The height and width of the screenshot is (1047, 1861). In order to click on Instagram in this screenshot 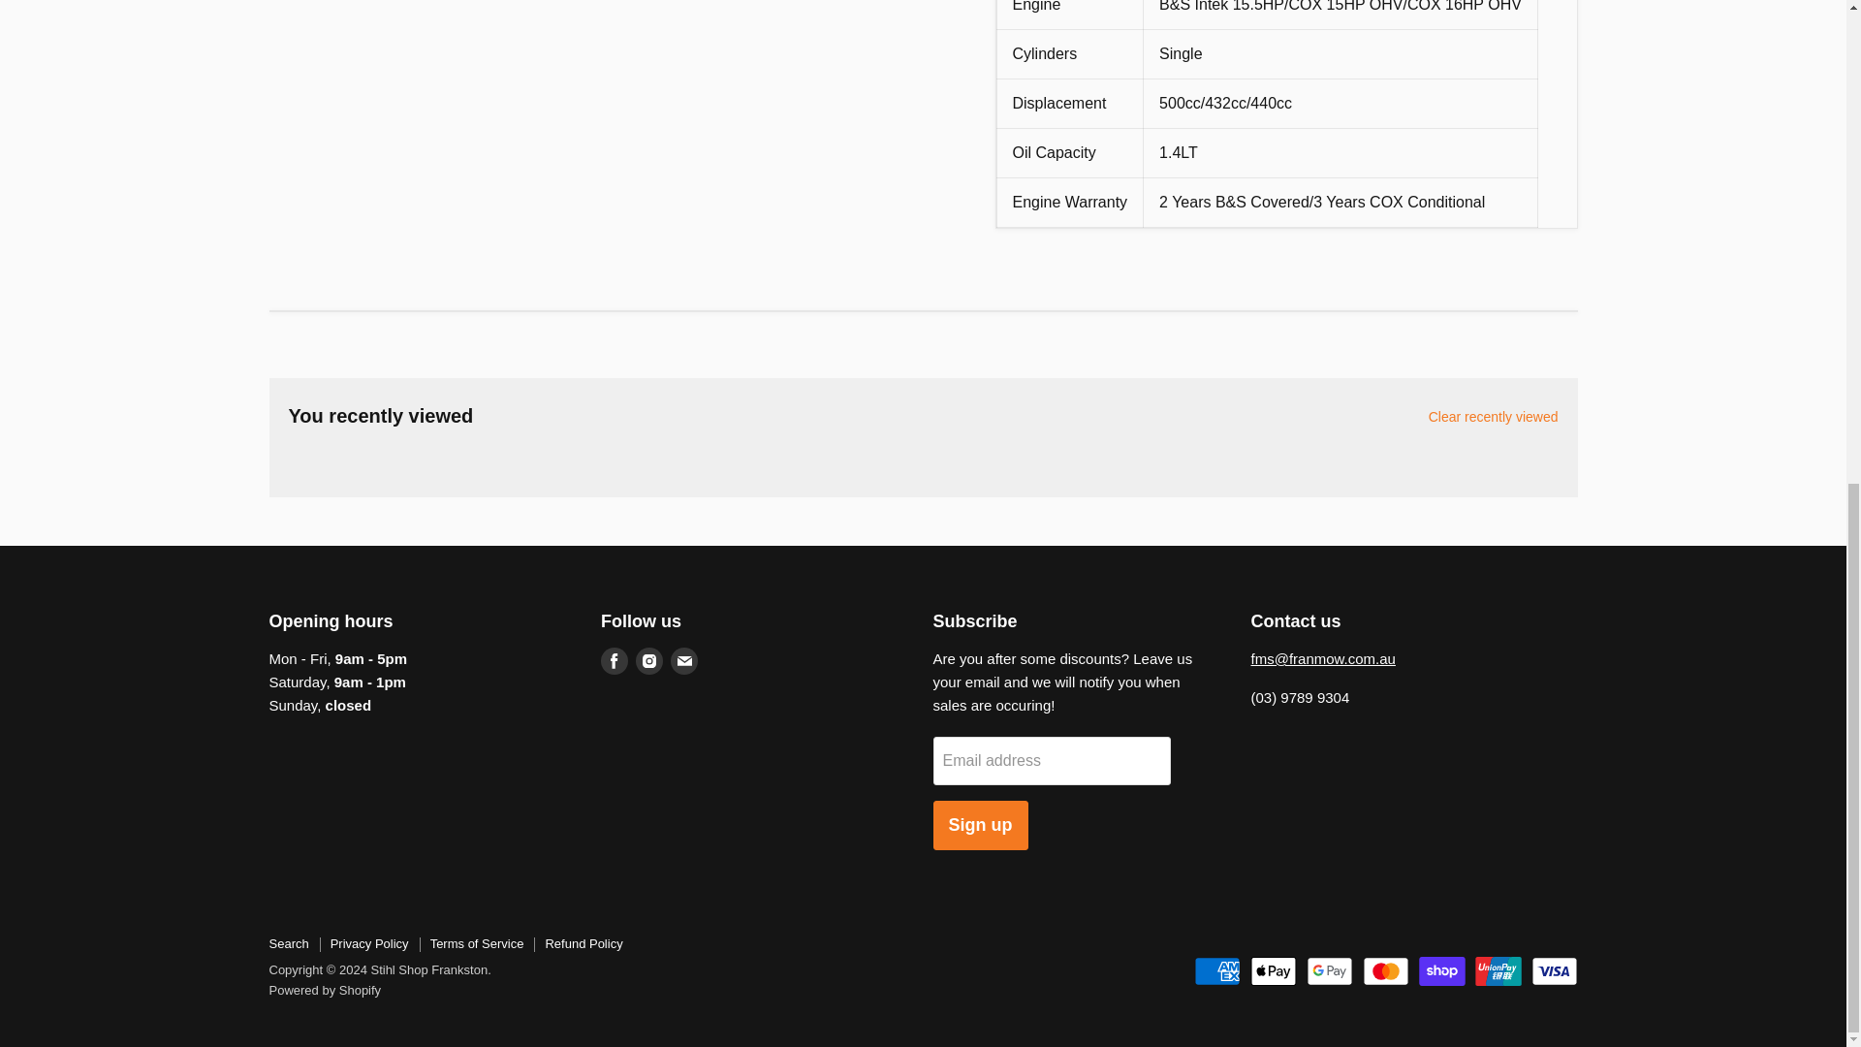, I will do `click(649, 661)`.